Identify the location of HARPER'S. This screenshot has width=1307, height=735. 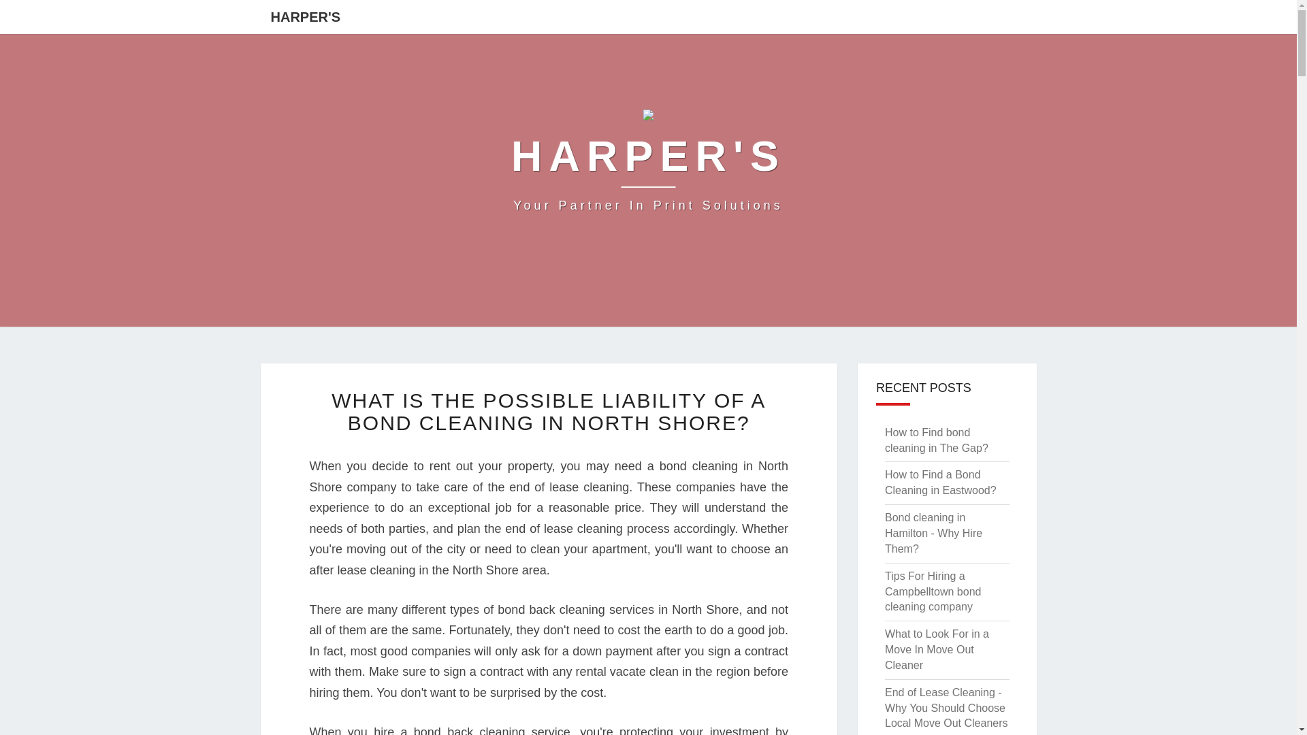
(305, 16).